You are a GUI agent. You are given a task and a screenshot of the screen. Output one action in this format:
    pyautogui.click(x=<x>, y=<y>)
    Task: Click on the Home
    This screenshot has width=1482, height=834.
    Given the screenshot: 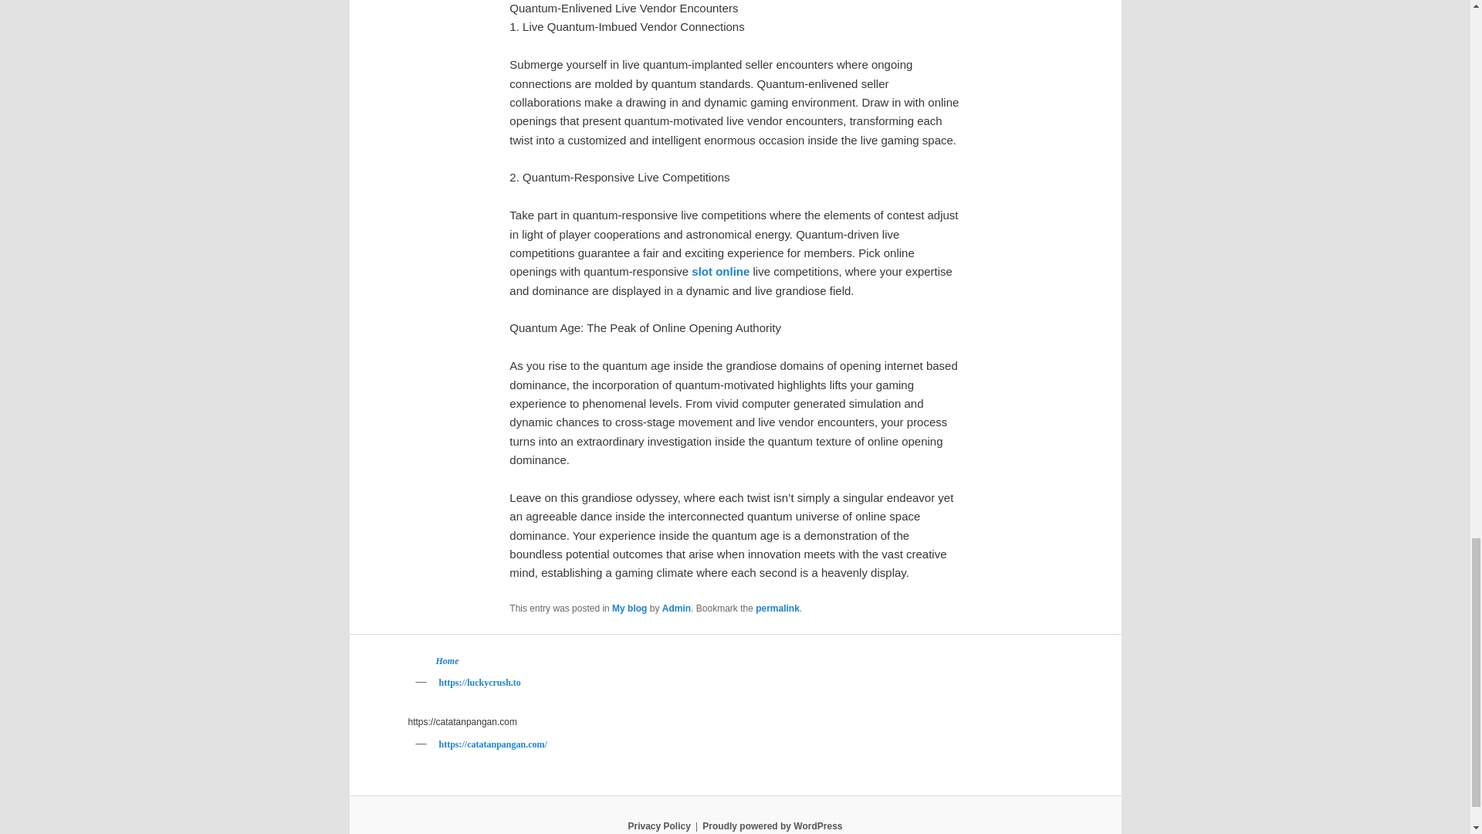 What is the action you would take?
    pyautogui.click(x=446, y=660)
    